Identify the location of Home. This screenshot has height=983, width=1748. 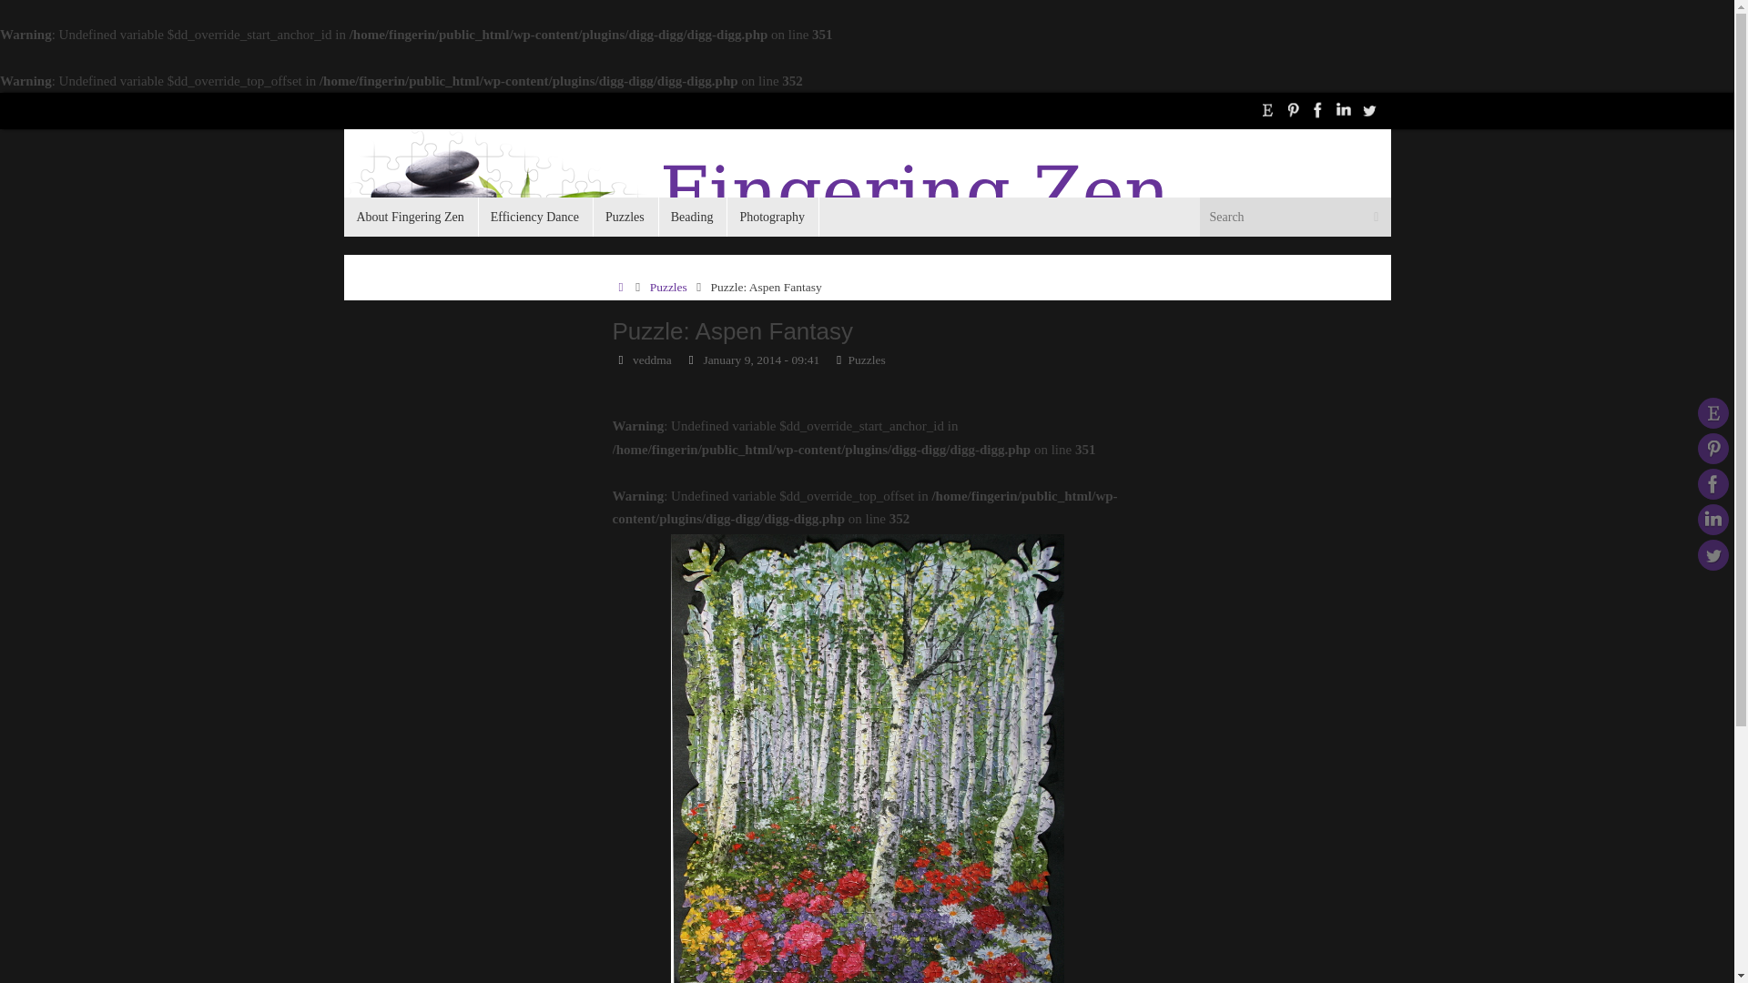
(621, 286).